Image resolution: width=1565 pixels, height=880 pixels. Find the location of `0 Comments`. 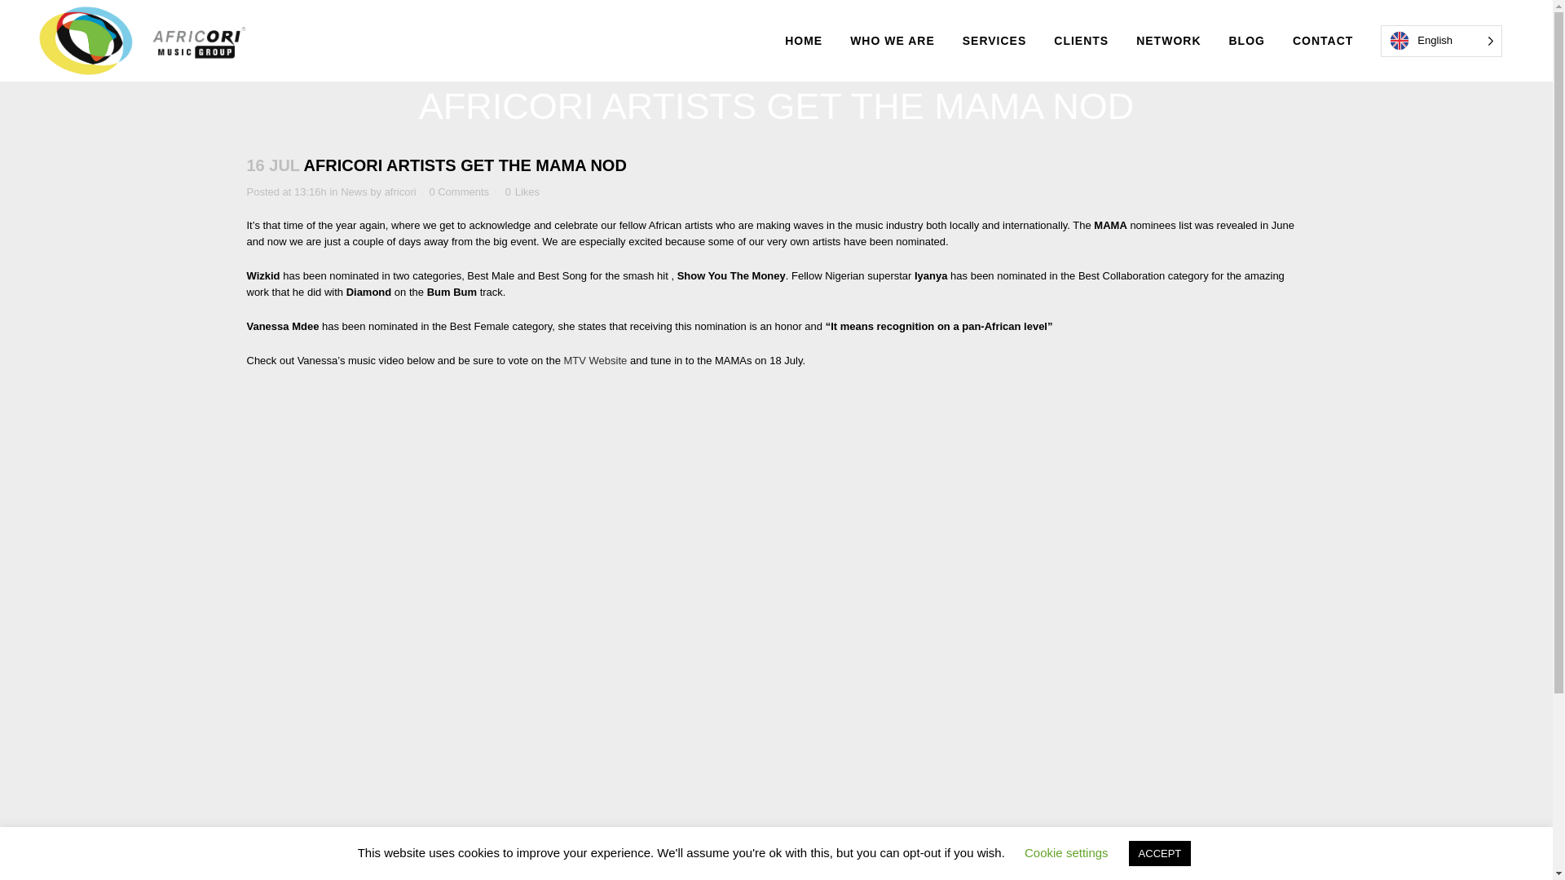

0 Comments is located at coordinates (458, 191).